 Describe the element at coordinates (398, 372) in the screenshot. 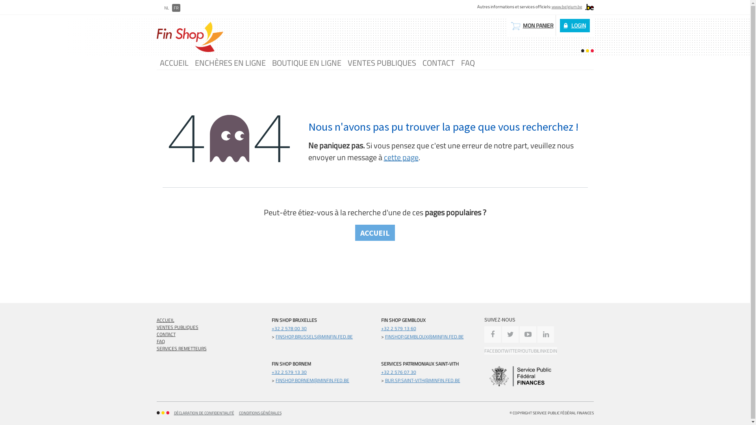

I see `+32 2 576 07 30` at that location.